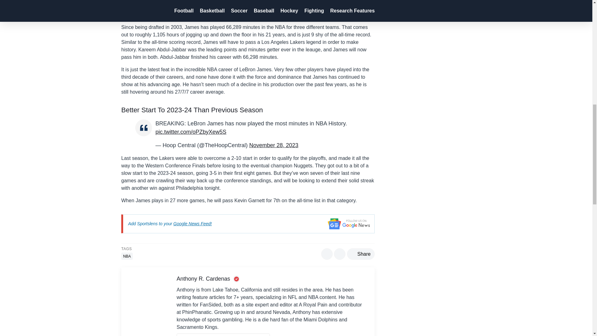 This screenshot has width=597, height=336. I want to click on NBA, so click(127, 256).